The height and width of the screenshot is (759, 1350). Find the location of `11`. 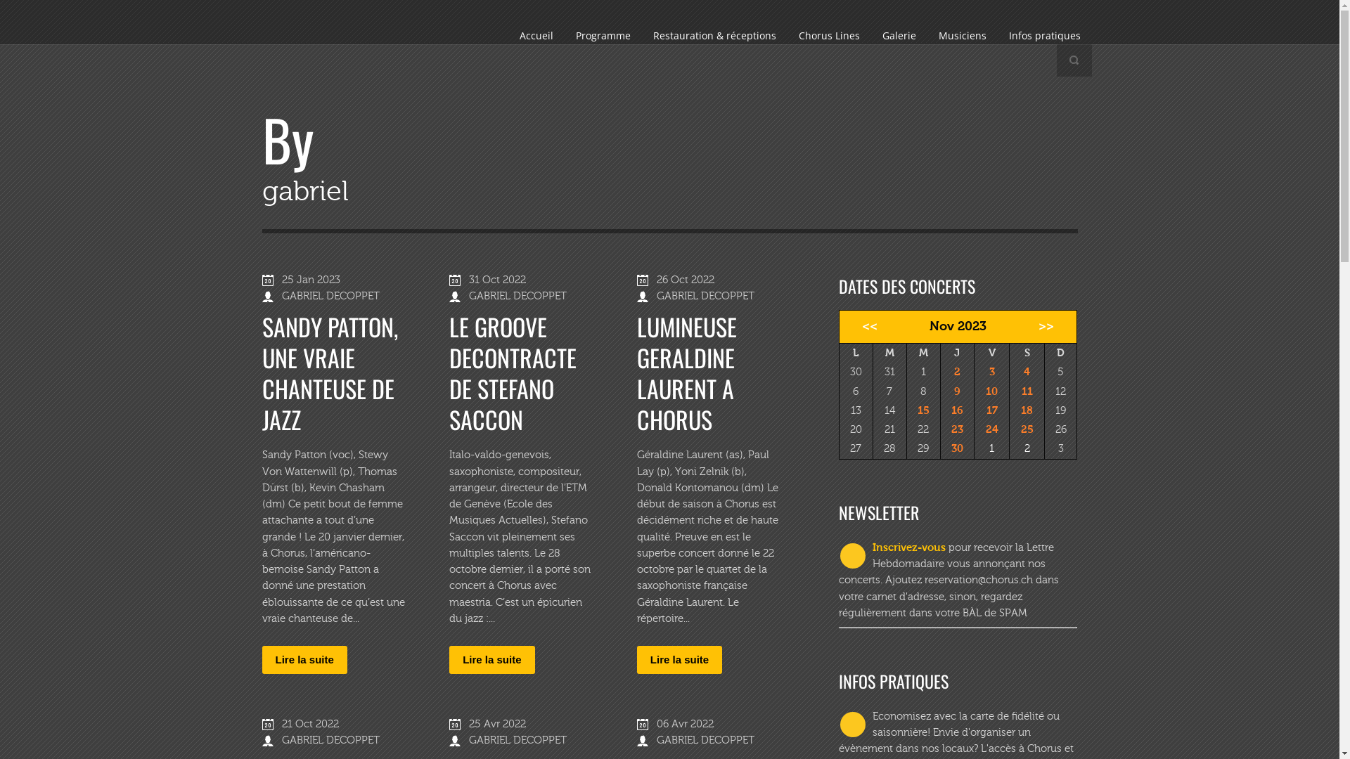

11 is located at coordinates (1027, 391).